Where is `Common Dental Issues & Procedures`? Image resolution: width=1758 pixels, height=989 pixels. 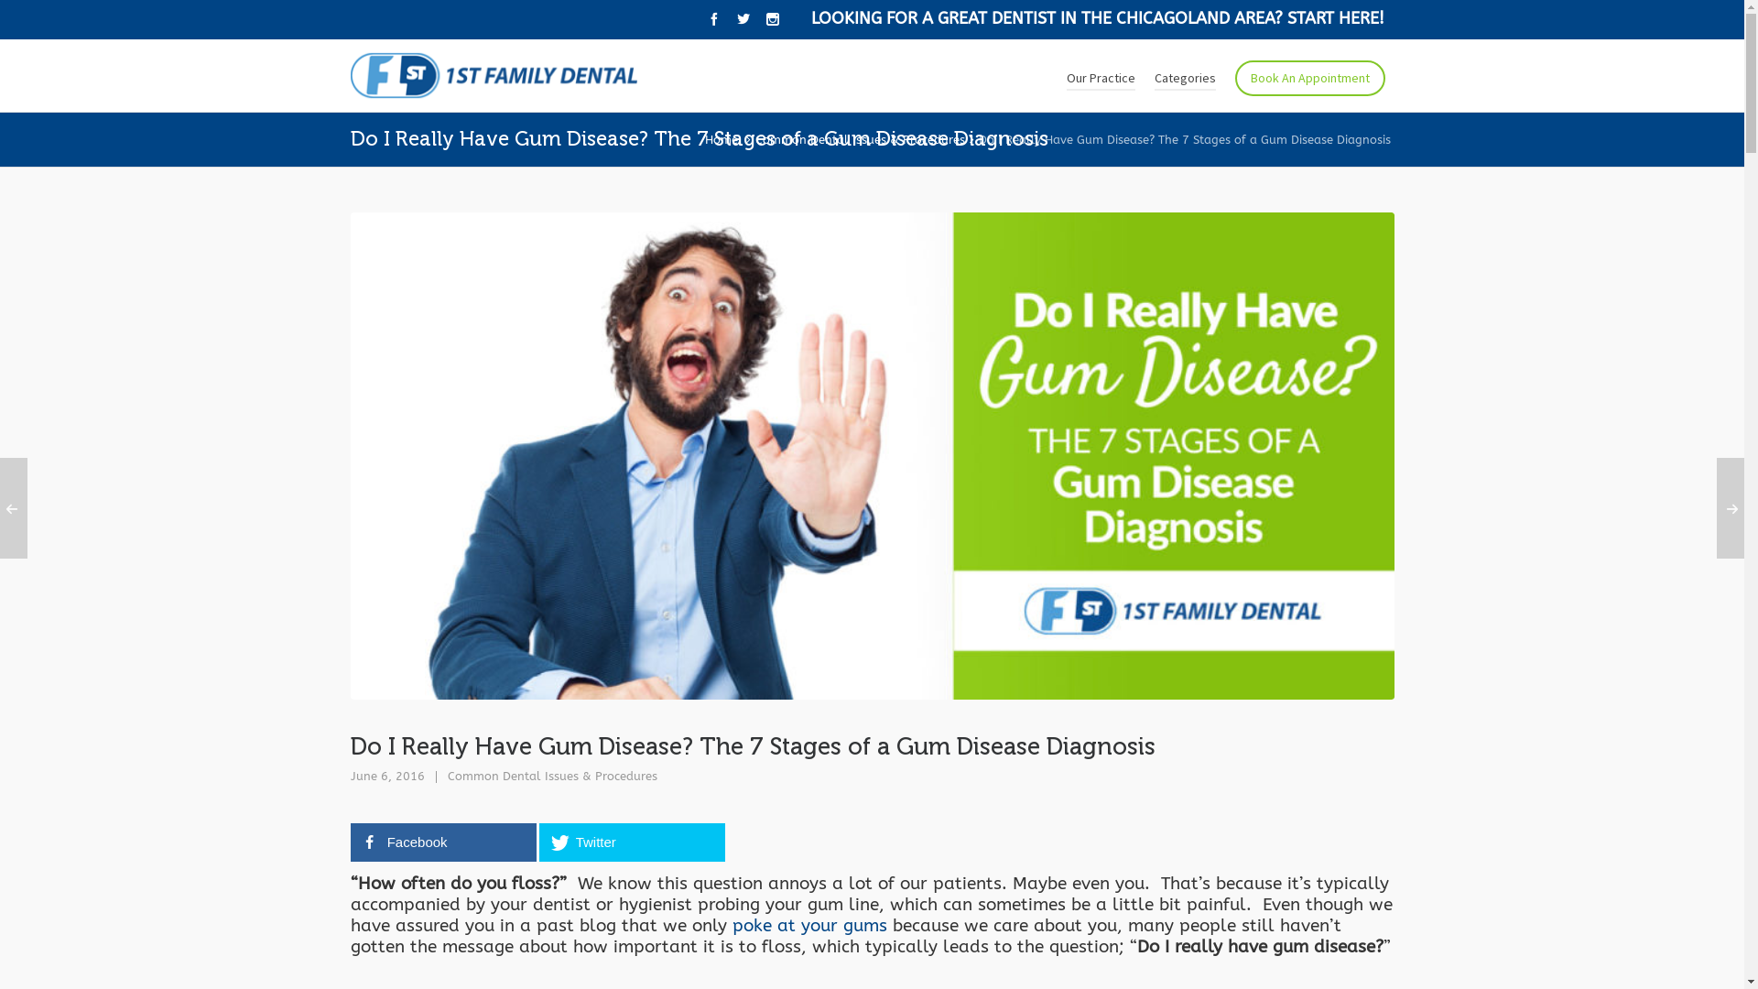
Common Dental Issues & Procedures is located at coordinates (551, 777).